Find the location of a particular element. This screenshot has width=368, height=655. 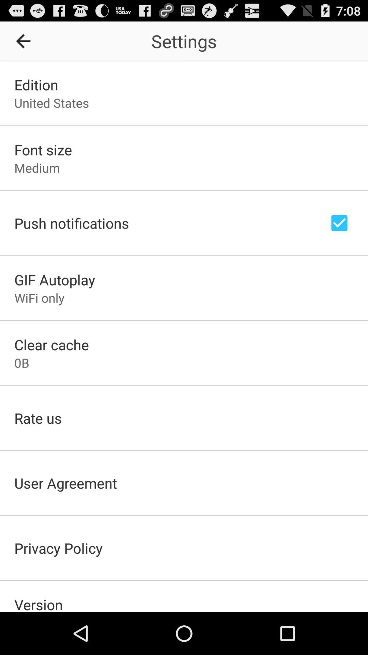

tick box is located at coordinates (339, 223).